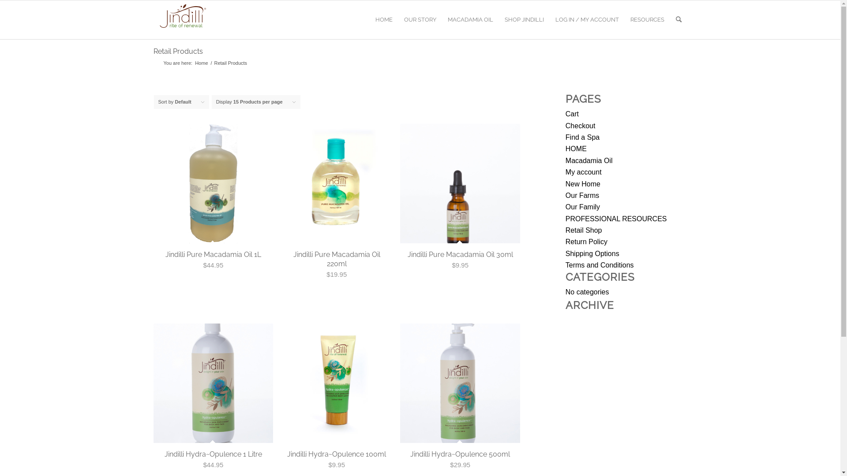 The height and width of the screenshot is (476, 847). What do you see at coordinates (592, 254) in the screenshot?
I see `Shipping Options` at bounding box center [592, 254].